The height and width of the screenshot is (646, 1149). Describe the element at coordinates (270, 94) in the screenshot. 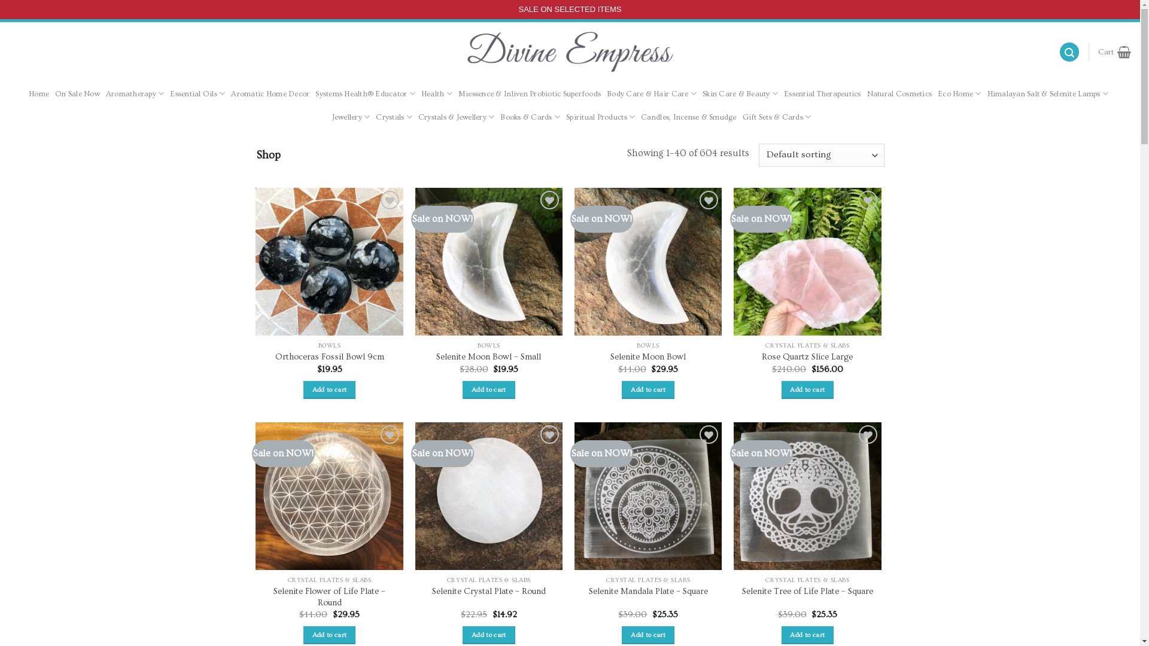

I see `Aromatic Home Decor` at that location.